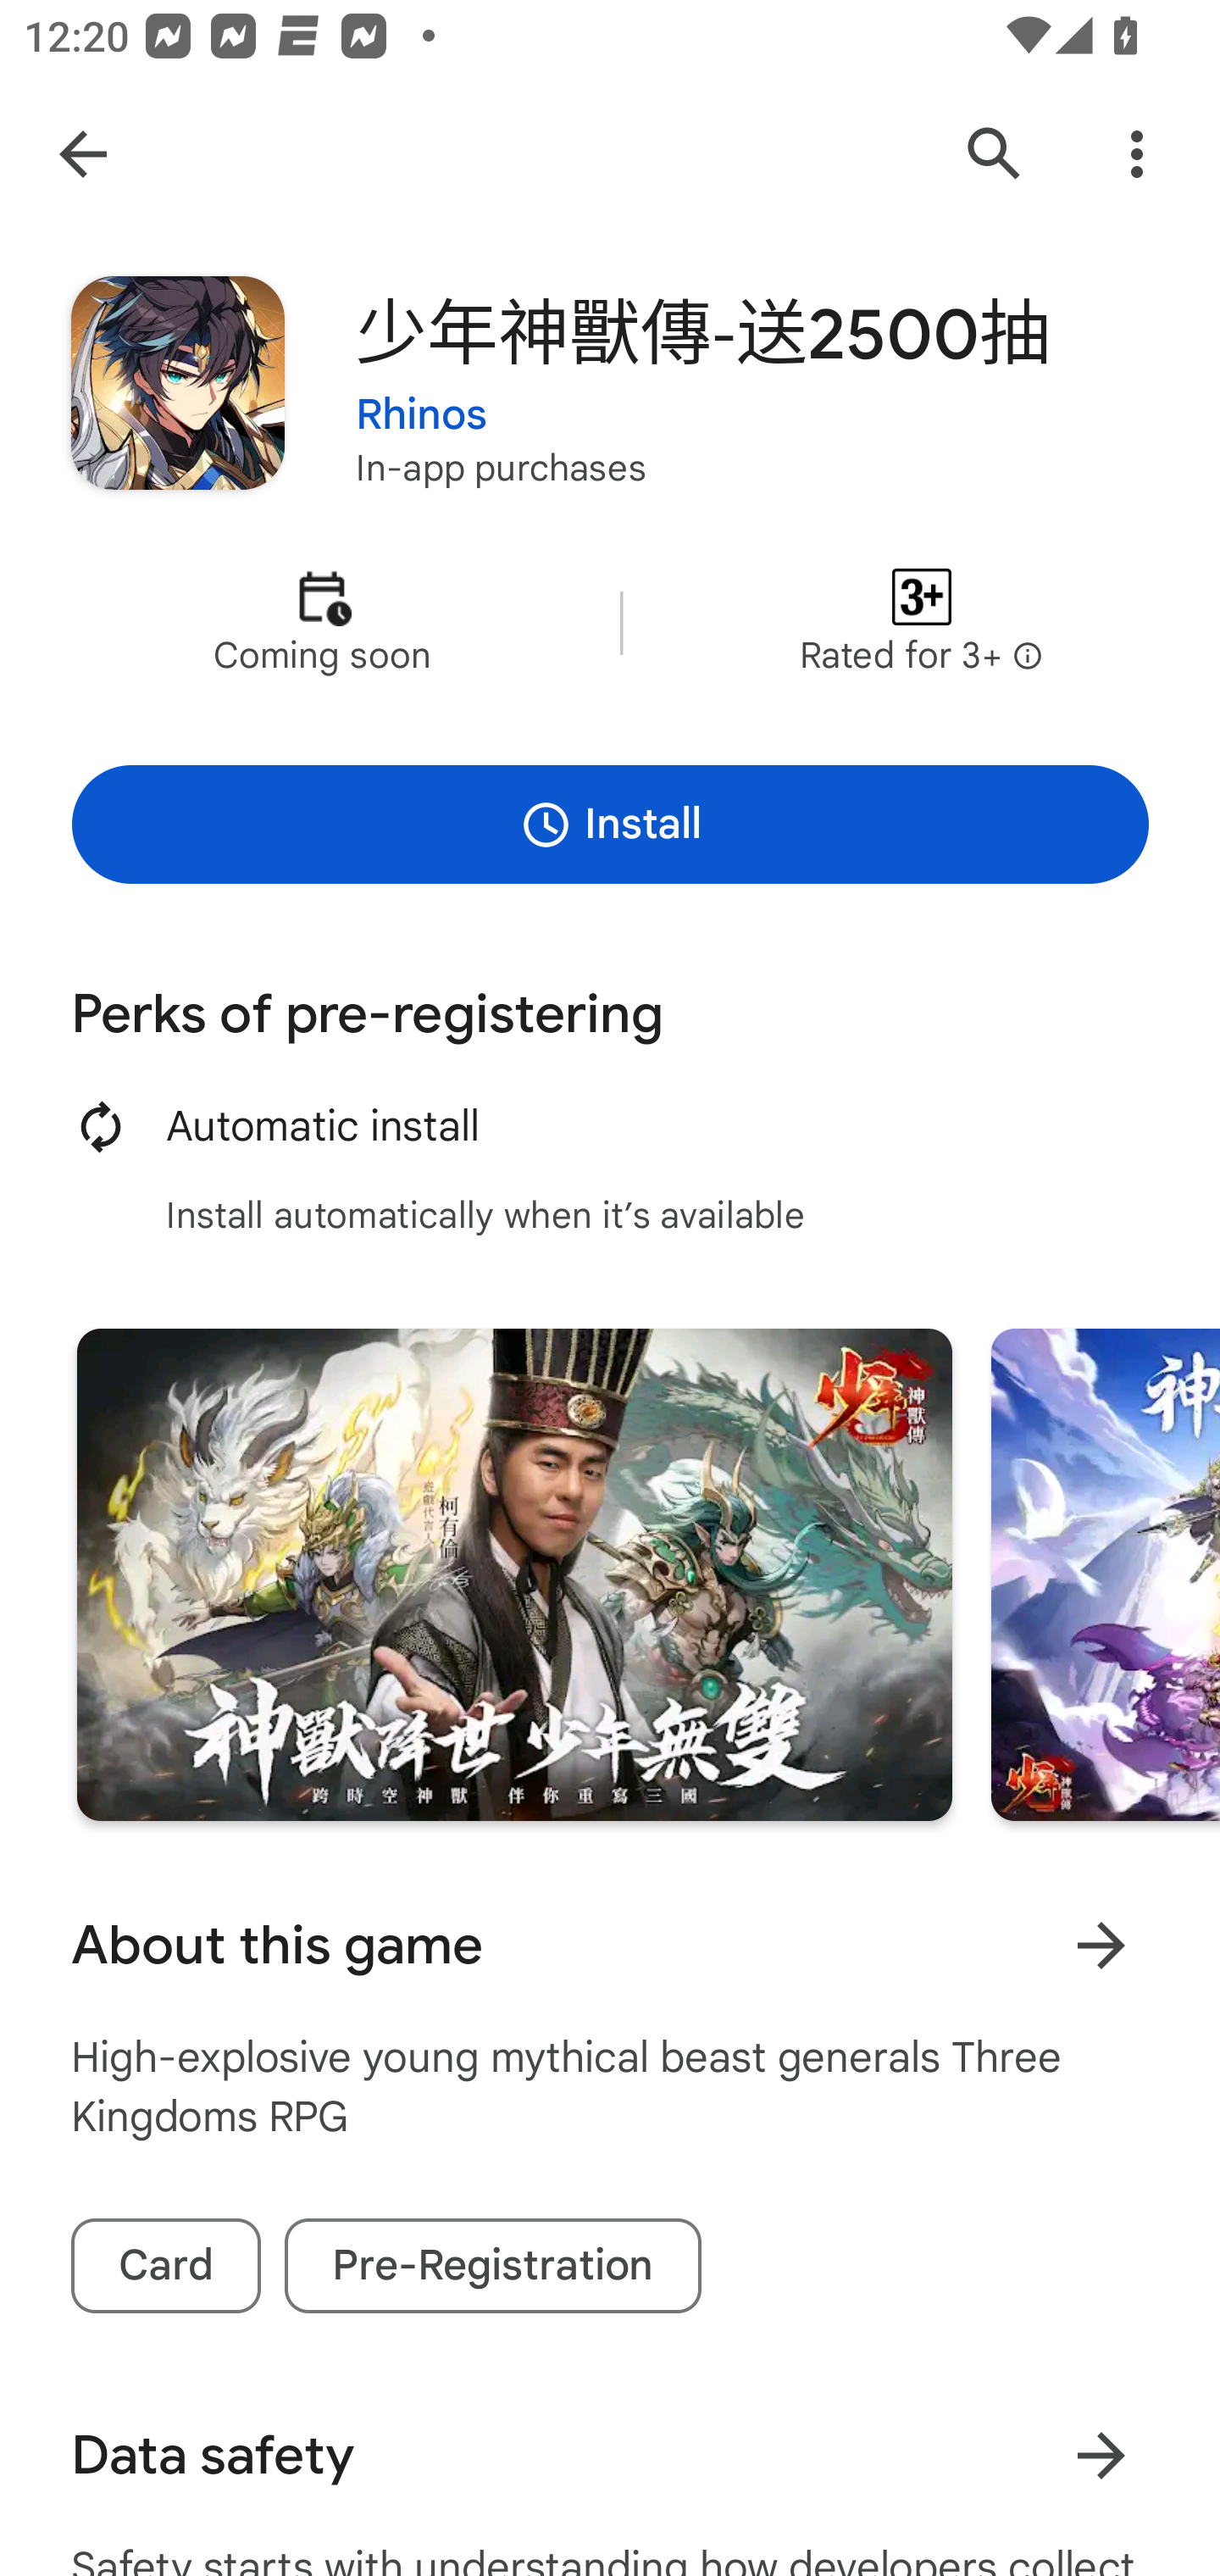 The height and width of the screenshot is (2576, 1220). I want to click on Pre-Registration tag, so click(492, 2266).